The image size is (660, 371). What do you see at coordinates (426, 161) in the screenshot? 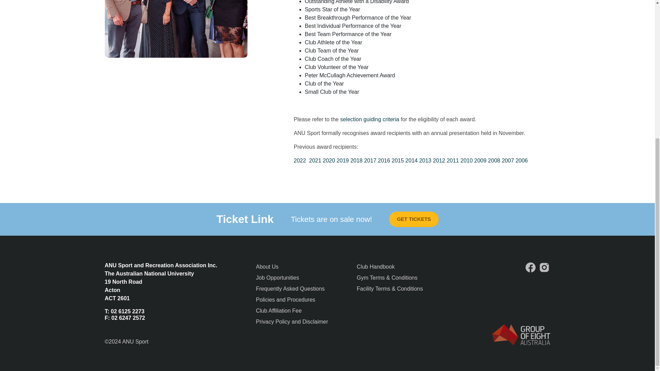
I see `2013` at bounding box center [426, 161].